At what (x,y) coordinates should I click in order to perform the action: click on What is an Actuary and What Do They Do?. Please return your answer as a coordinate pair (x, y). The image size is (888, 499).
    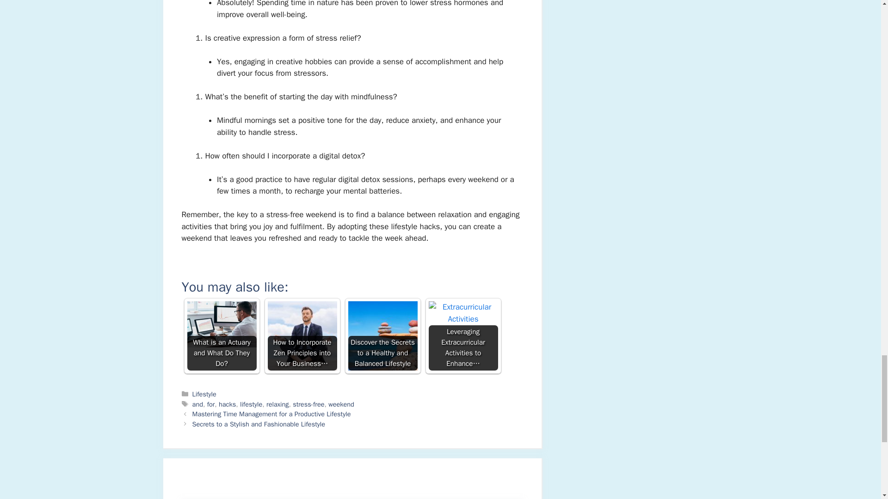
    Looking at the image, I should click on (221, 336).